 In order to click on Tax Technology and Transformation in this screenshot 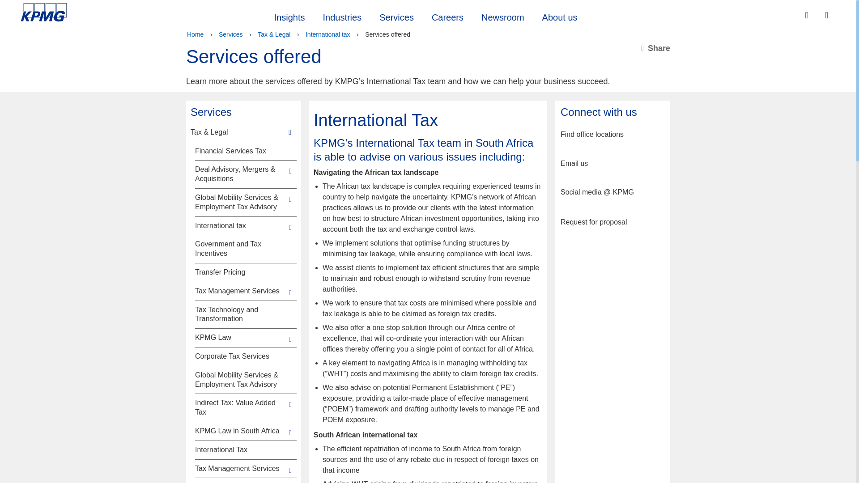, I will do `click(240, 314)`.